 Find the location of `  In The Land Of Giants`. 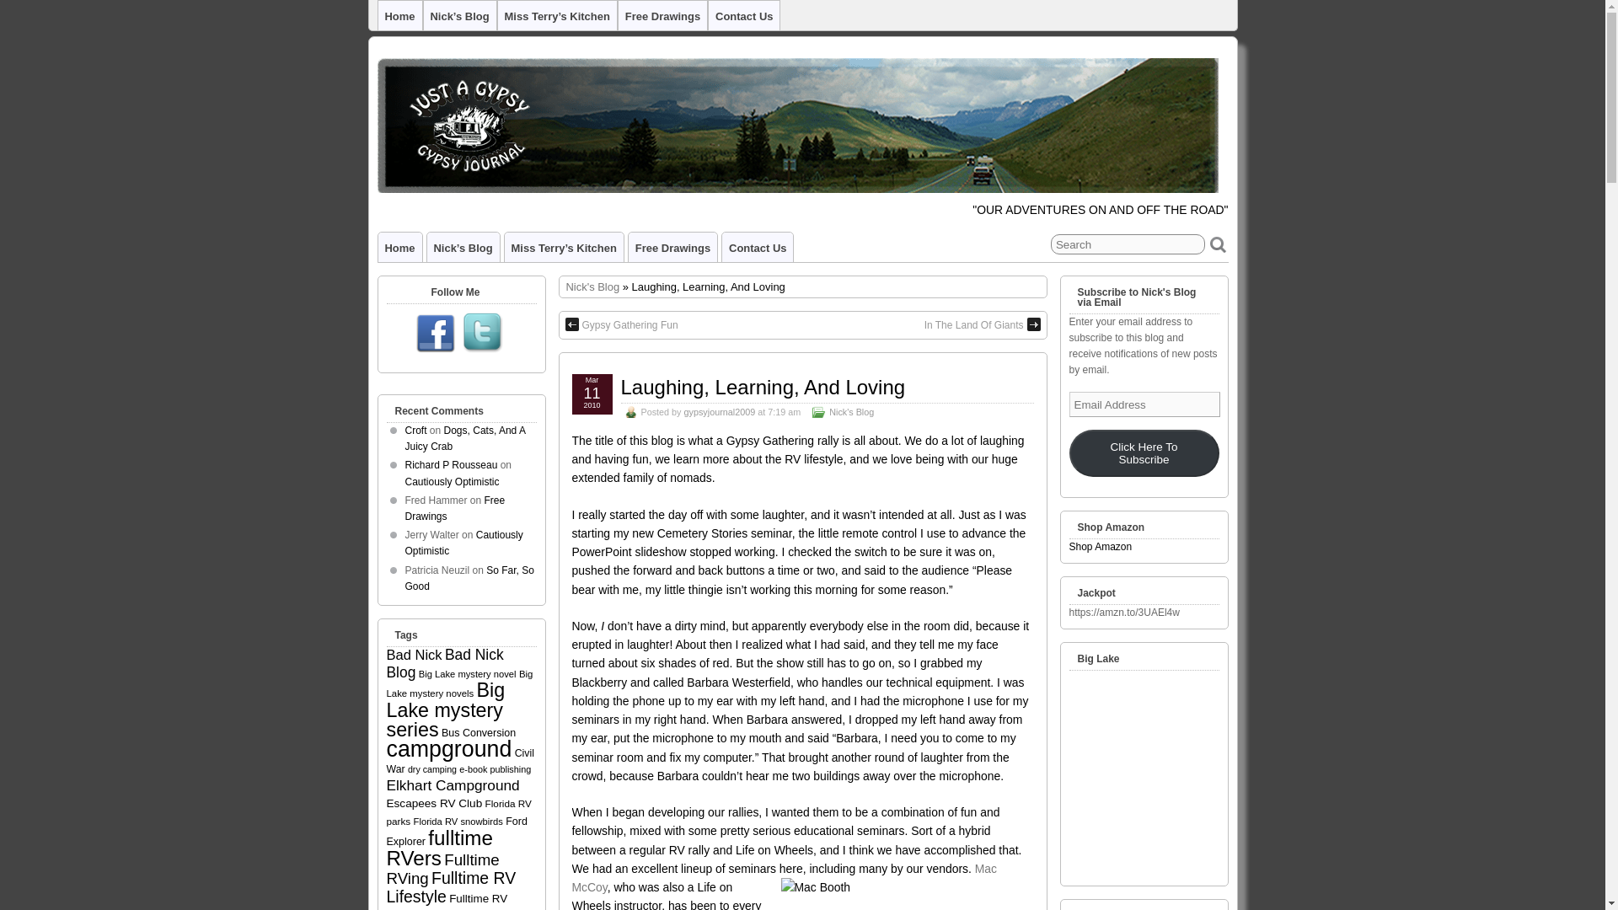

  In The Land Of Giants is located at coordinates (982, 325).